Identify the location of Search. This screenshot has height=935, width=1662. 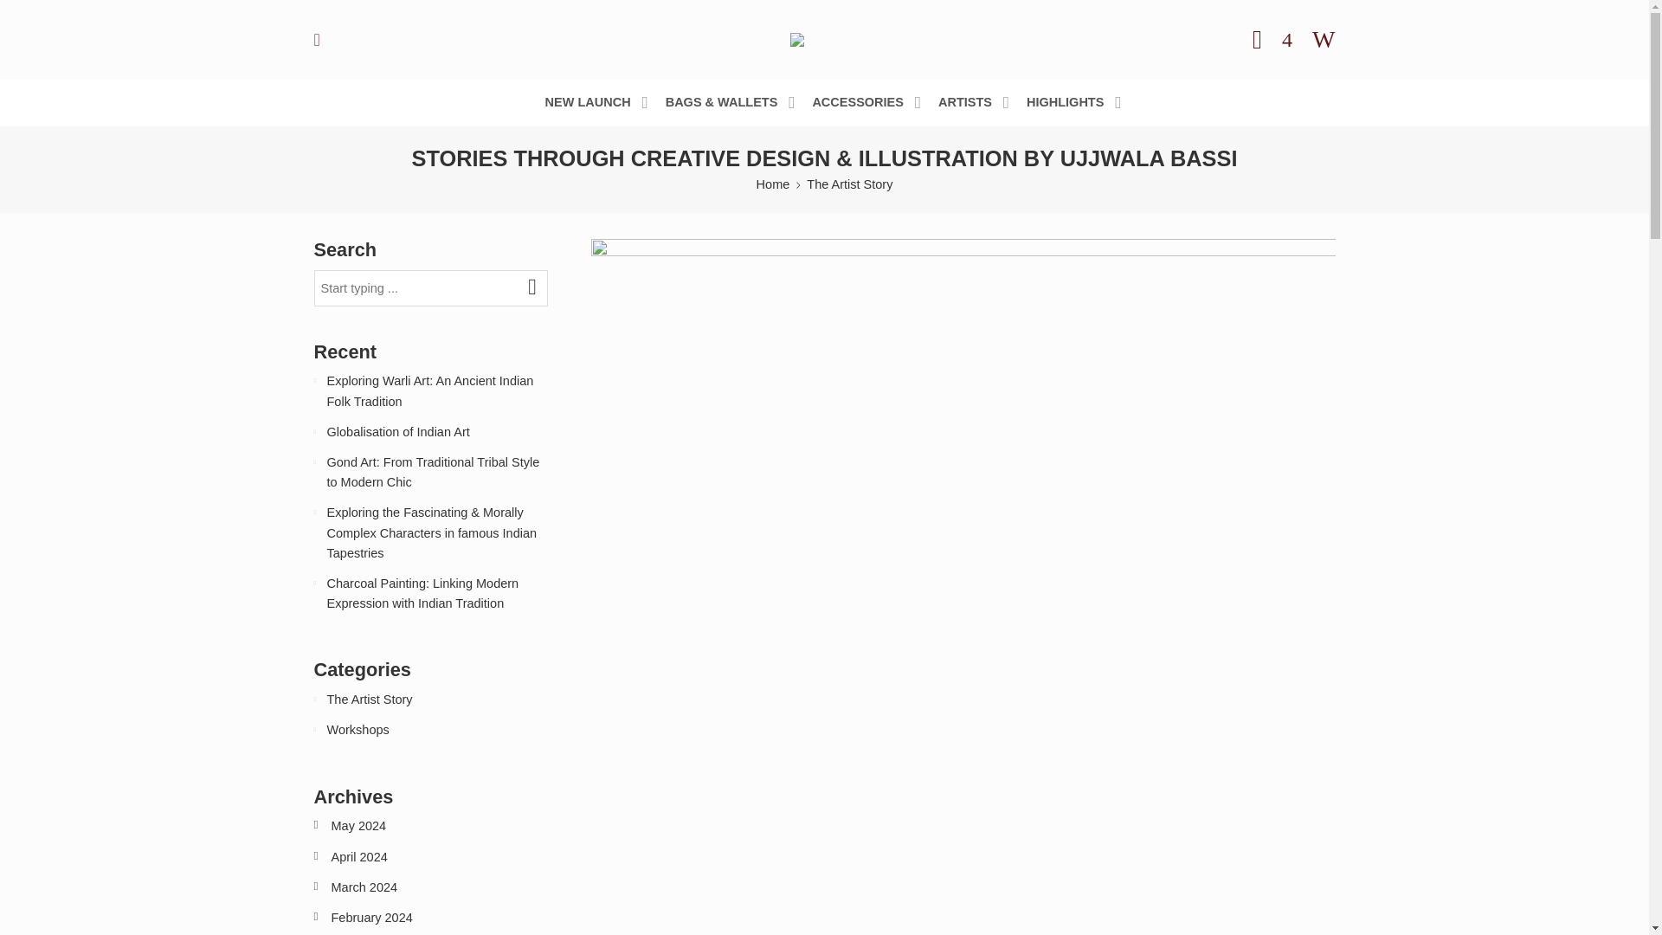
(1323, 40).